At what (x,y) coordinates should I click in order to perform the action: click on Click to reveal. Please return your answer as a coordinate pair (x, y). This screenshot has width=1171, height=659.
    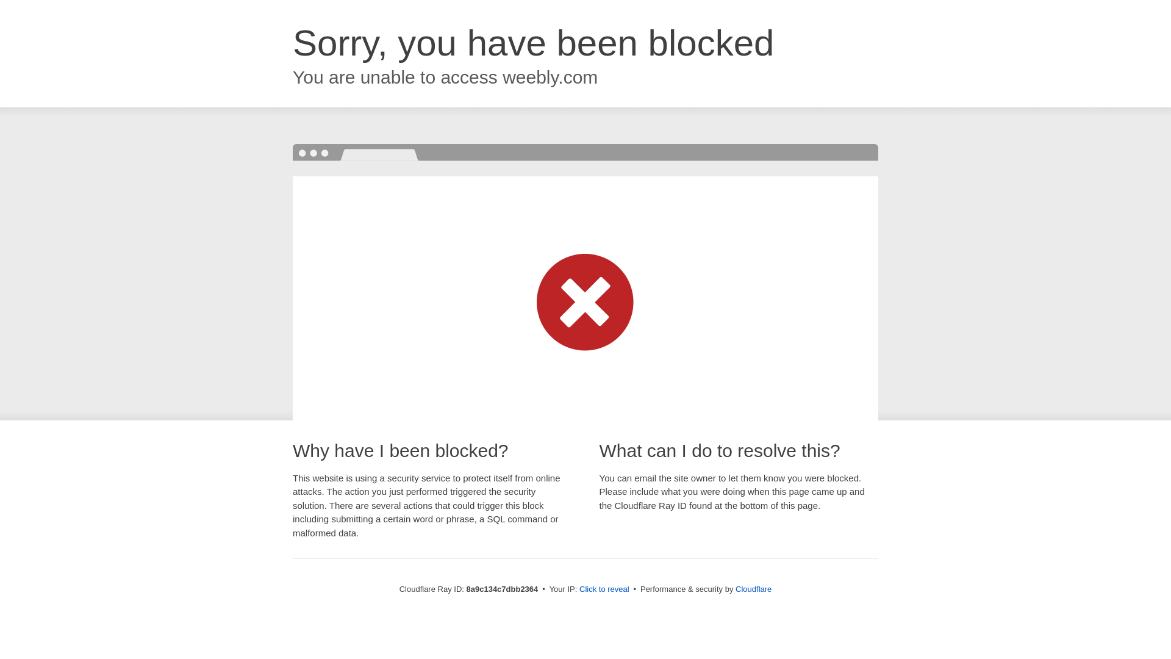
    Looking at the image, I should click on (604, 589).